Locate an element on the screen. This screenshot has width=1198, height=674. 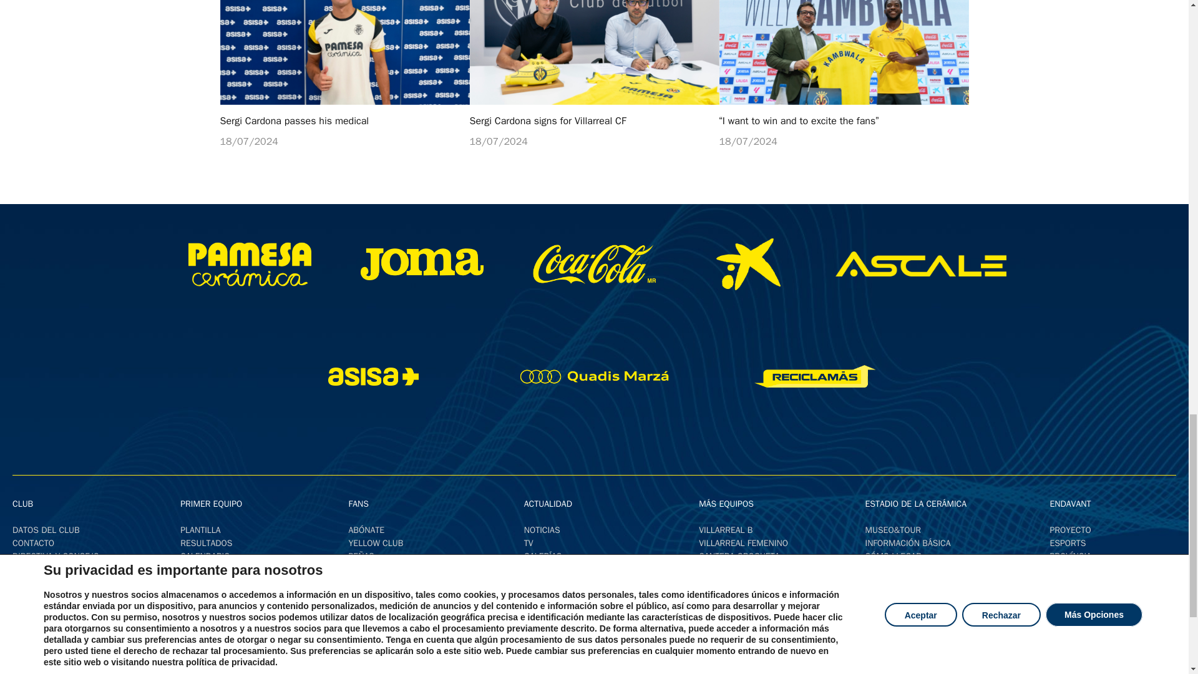
Sergi Cardona signs for Villarreal CF is located at coordinates (594, 52).